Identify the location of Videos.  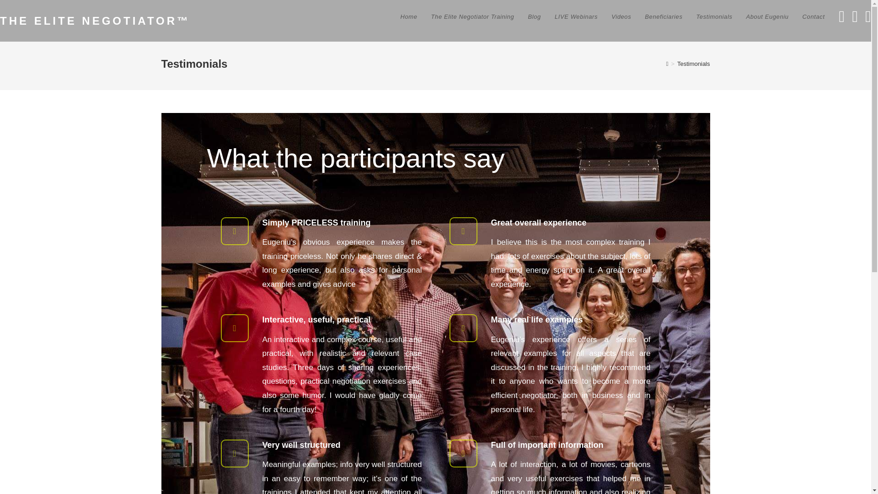
(621, 17).